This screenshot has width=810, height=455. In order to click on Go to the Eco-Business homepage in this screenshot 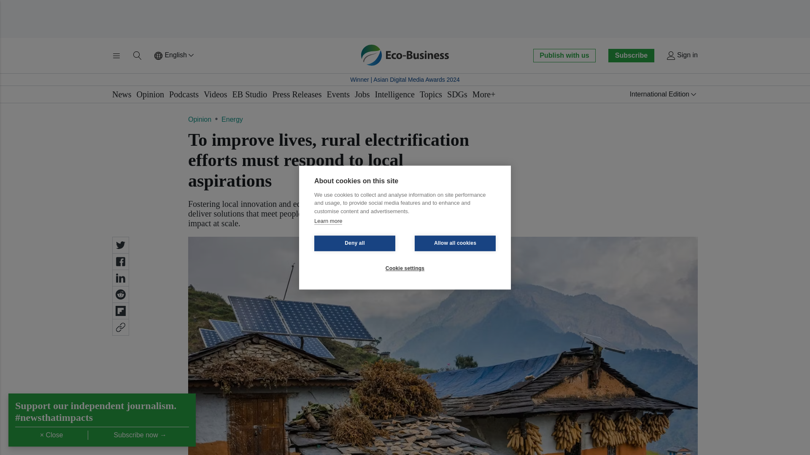, I will do `click(405, 55)`.